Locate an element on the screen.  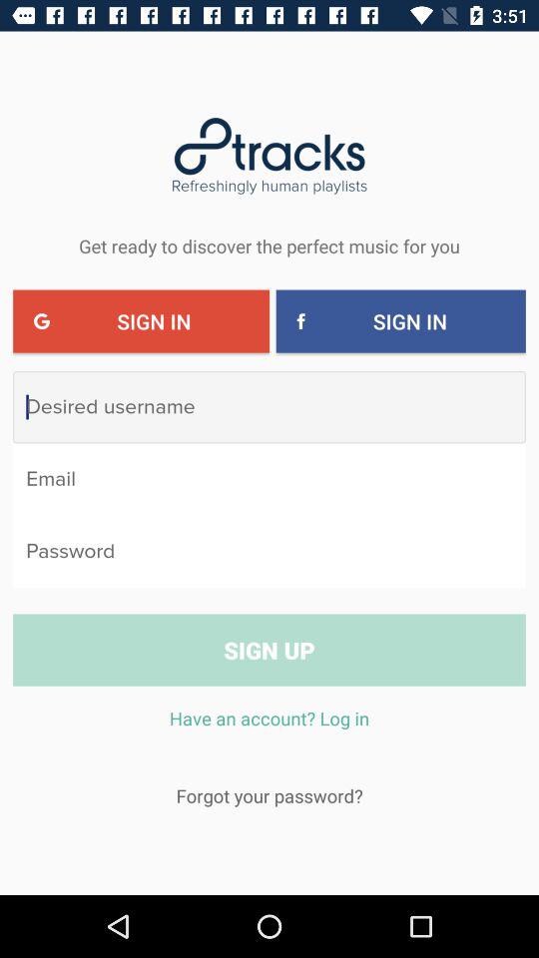
enter email address is located at coordinates (269, 479).